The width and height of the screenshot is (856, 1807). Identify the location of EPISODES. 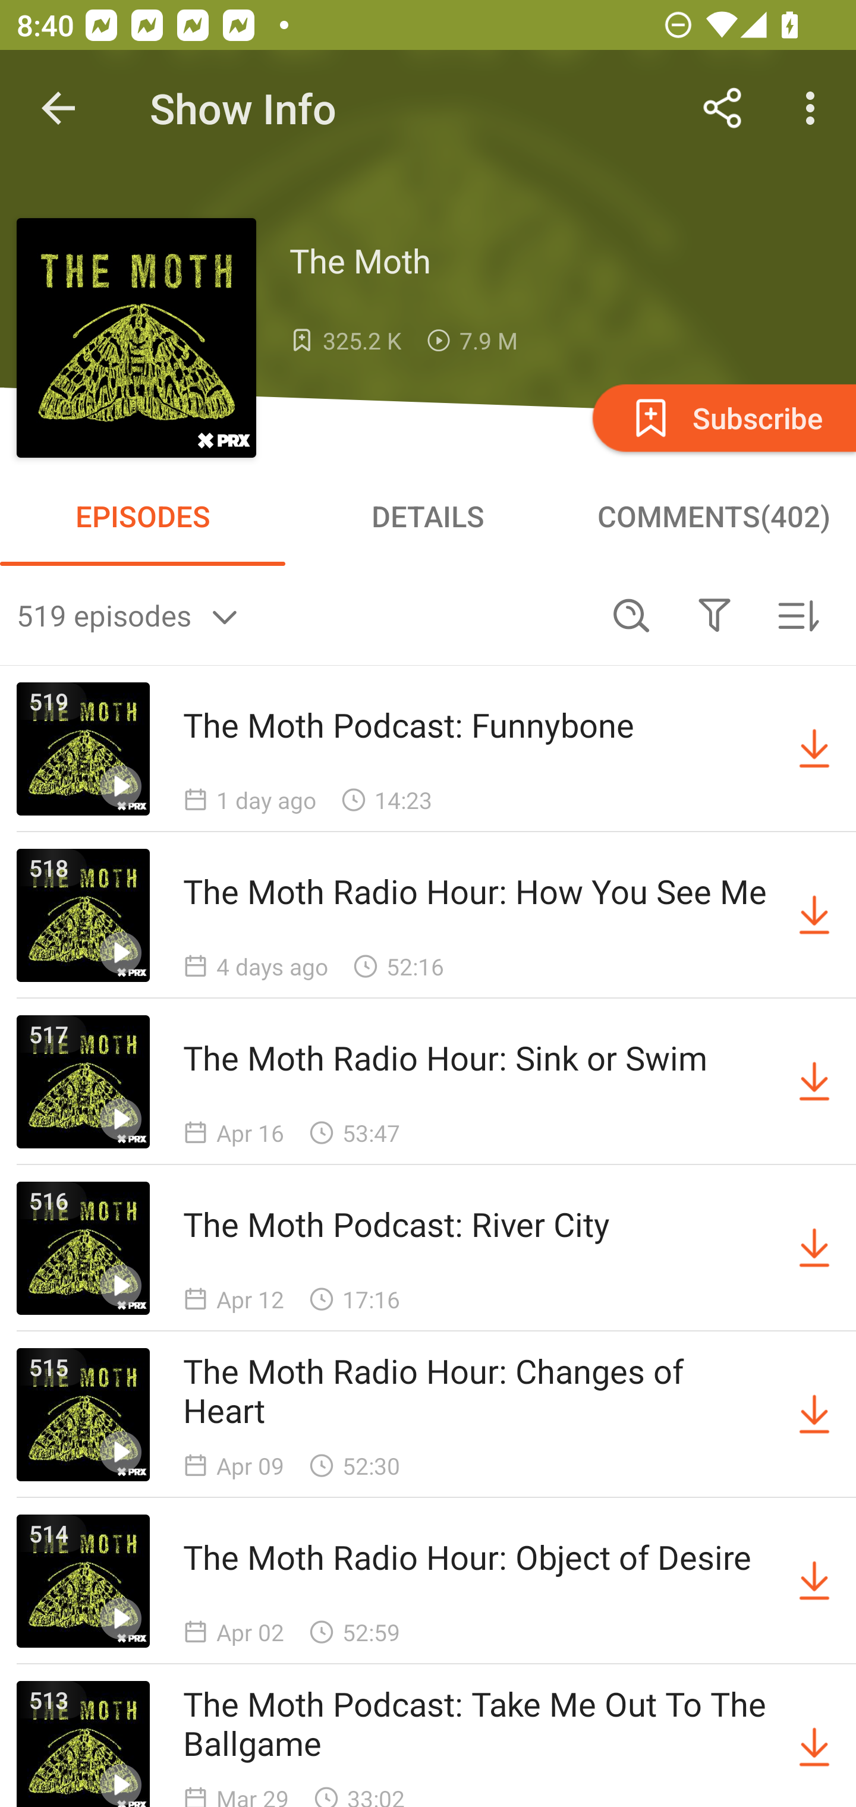
(143, 516).